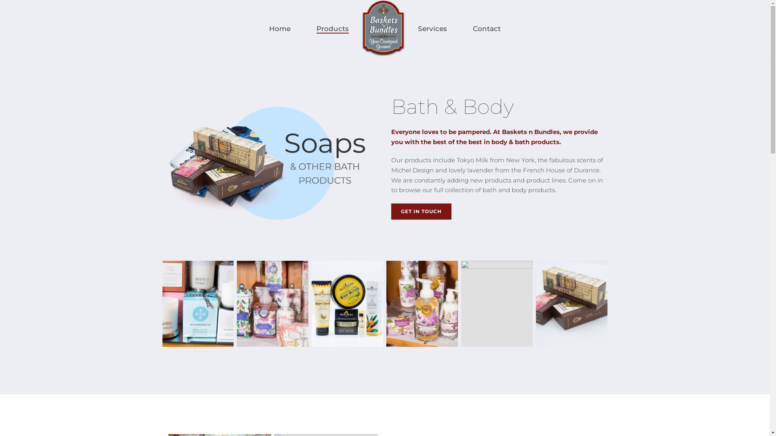 The width and height of the screenshot is (776, 436). Describe the element at coordinates (421, 212) in the screenshot. I see `GET IN TOUCH` at that location.